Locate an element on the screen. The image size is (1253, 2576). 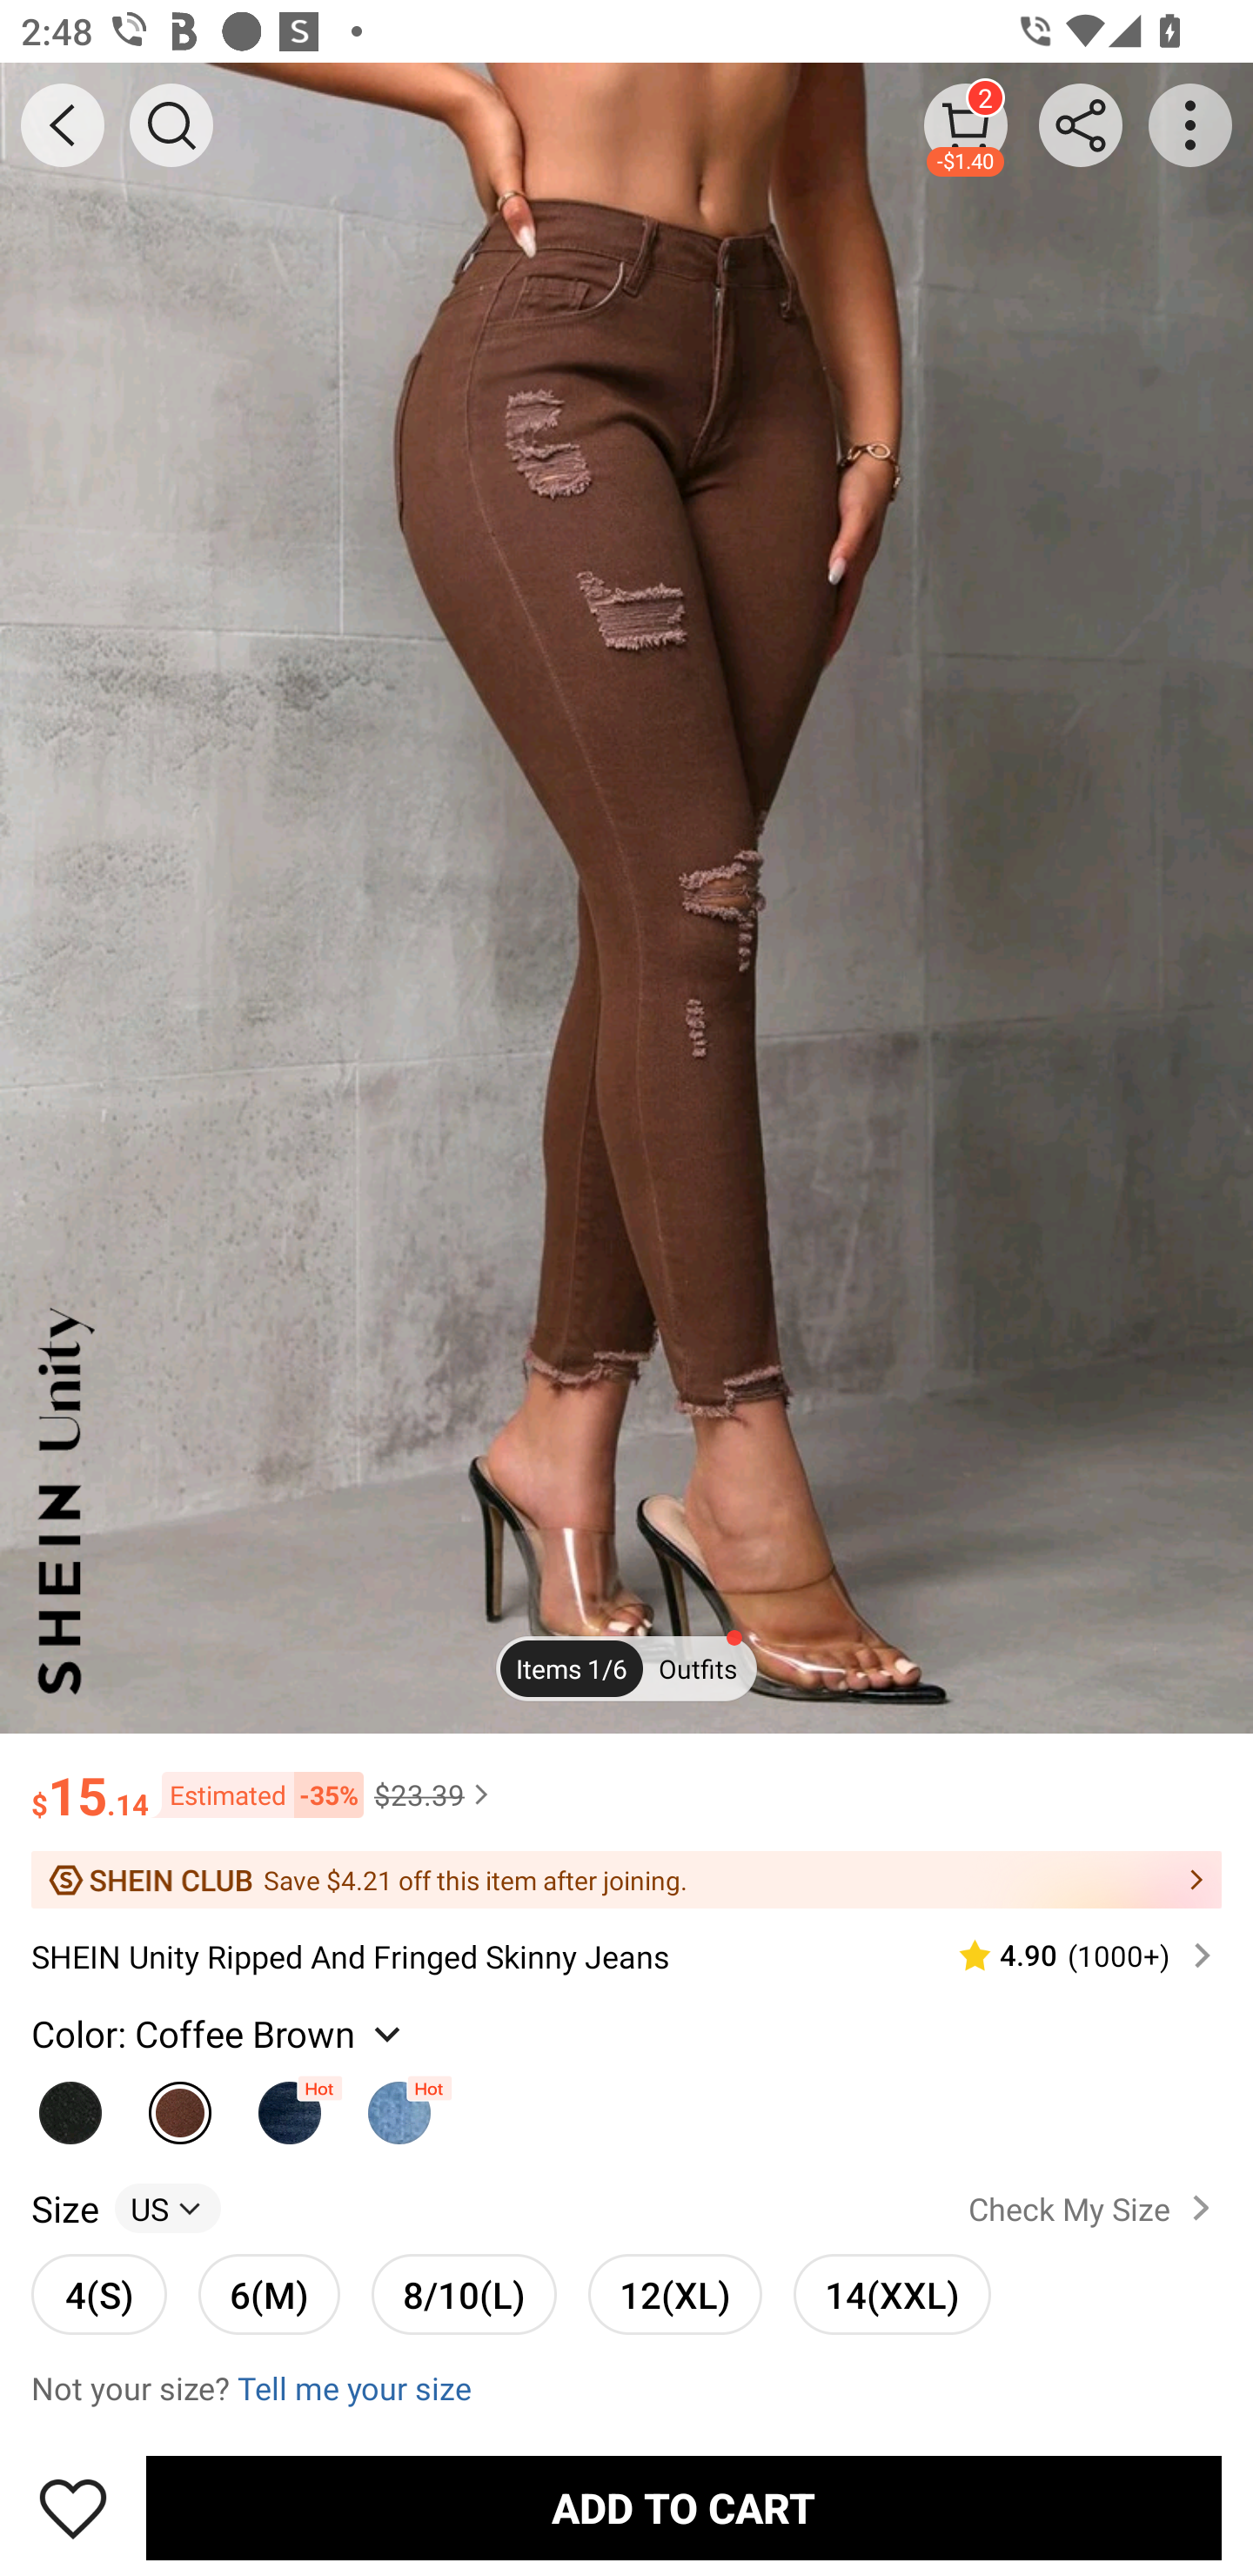
Items 1/6 is located at coordinates (571, 1669).